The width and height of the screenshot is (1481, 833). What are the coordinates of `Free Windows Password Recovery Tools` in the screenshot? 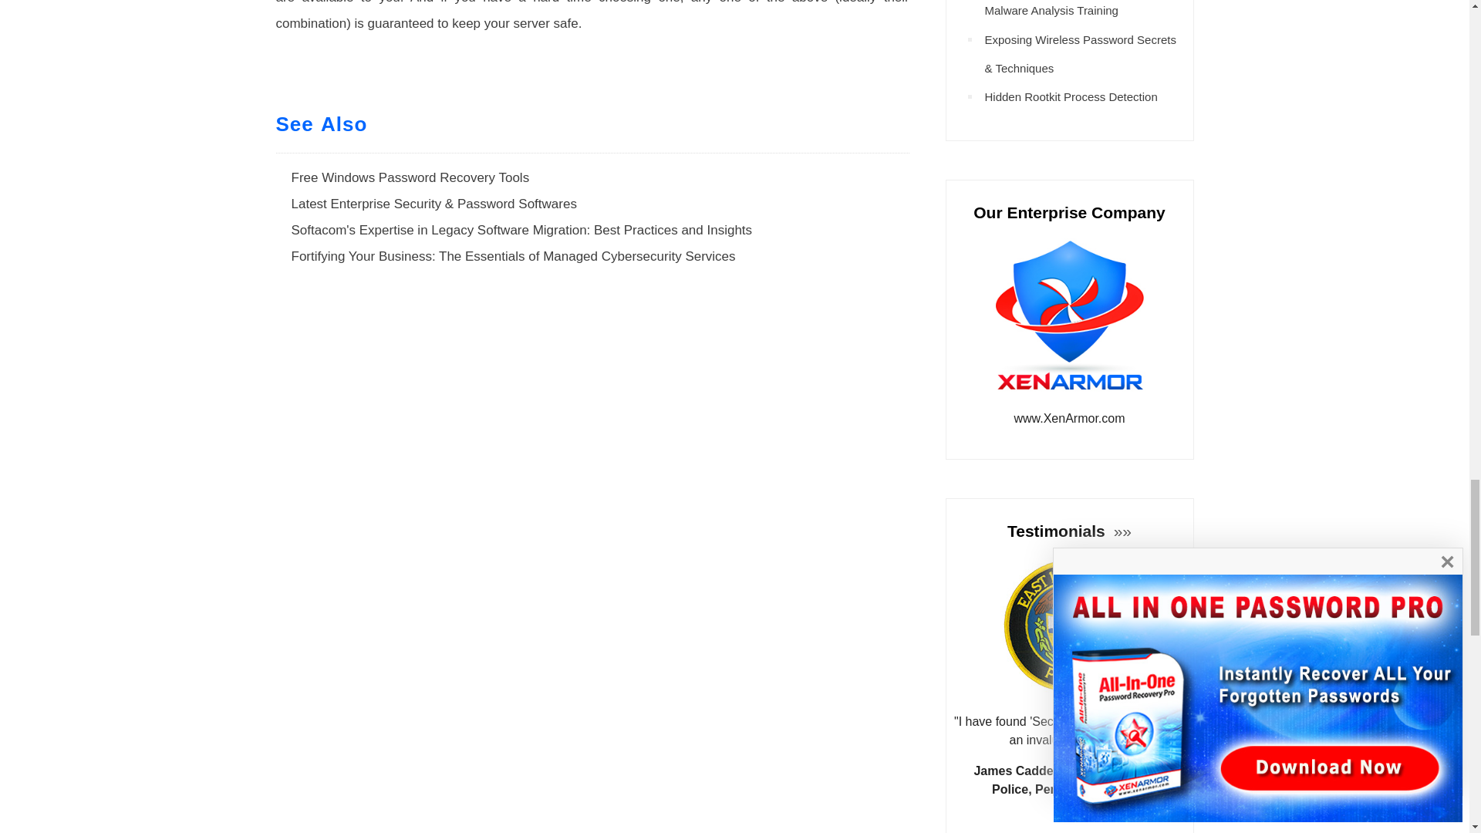 It's located at (410, 177).